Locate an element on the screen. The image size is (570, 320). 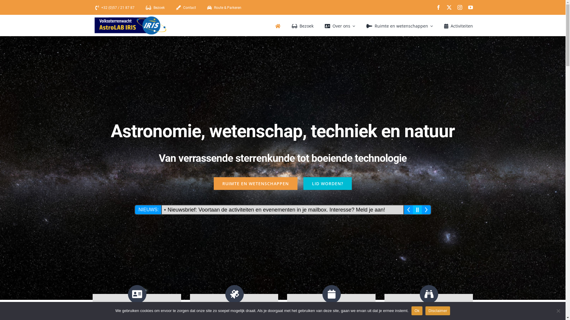
Disclaimer is located at coordinates (438, 311).